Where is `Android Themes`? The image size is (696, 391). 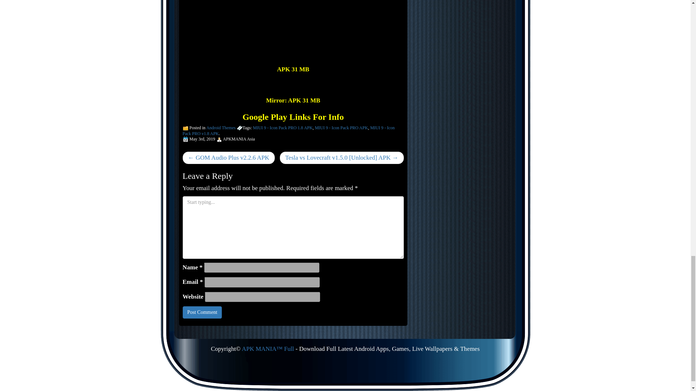
Android Themes is located at coordinates (221, 127).